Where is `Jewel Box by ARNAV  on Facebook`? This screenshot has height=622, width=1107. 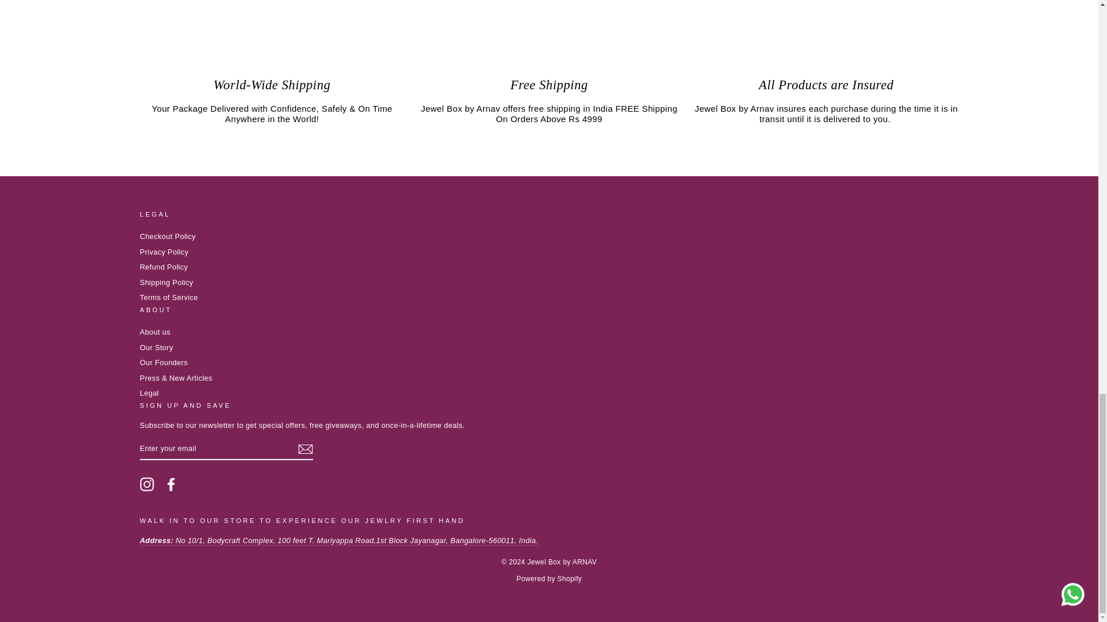 Jewel Box by ARNAV  on Facebook is located at coordinates (171, 484).